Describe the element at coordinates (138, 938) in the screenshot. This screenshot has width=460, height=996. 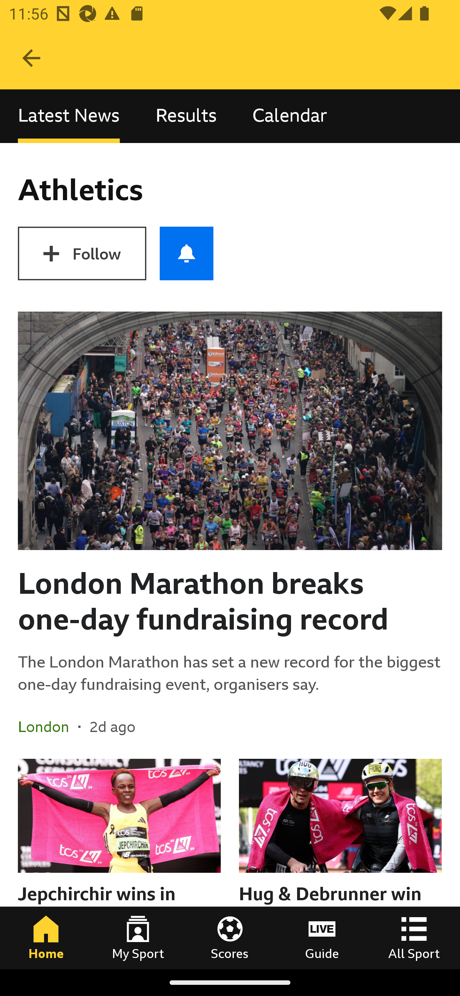
I see `My Sport` at that location.